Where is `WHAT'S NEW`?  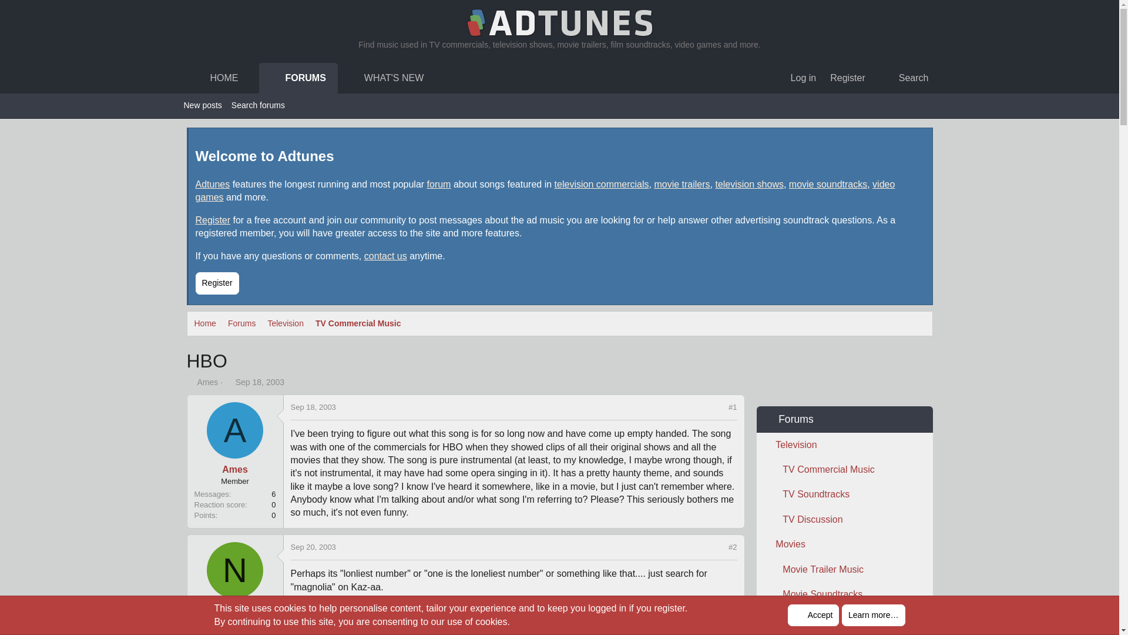
WHAT'S NEW is located at coordinates (381, 78).